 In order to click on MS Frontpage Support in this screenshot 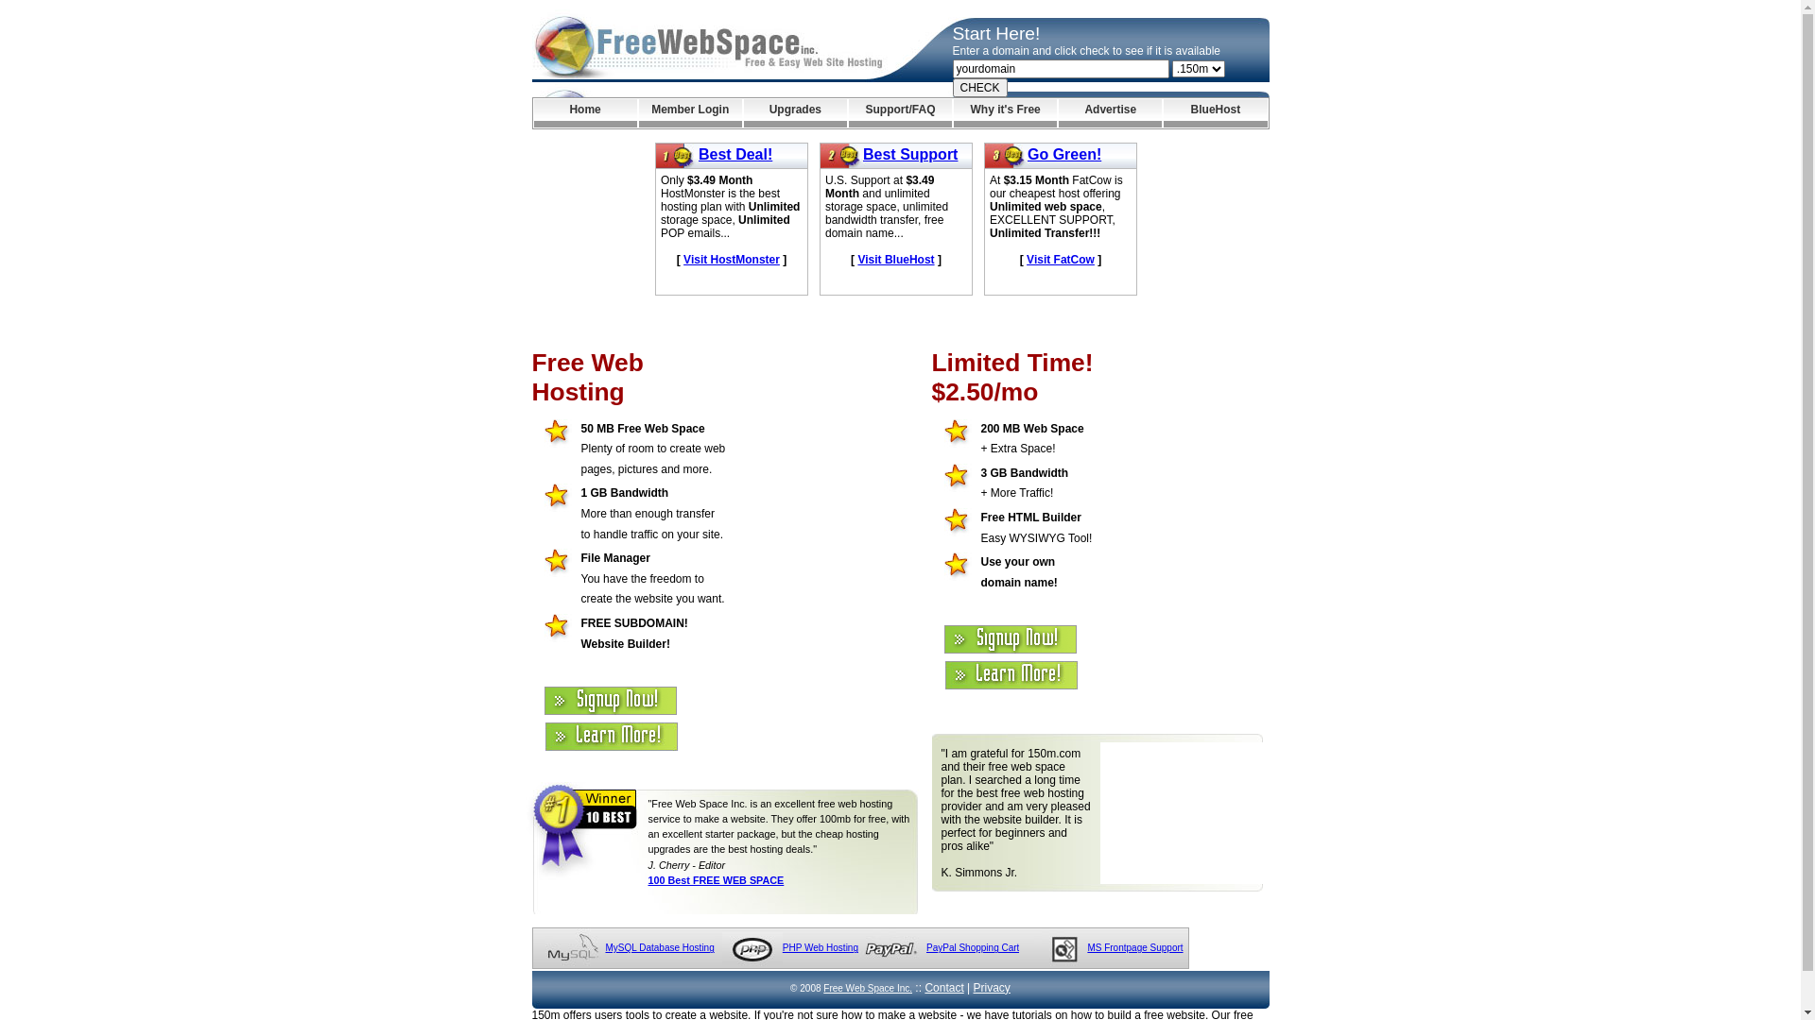, I will do `click(1134, 948)`.